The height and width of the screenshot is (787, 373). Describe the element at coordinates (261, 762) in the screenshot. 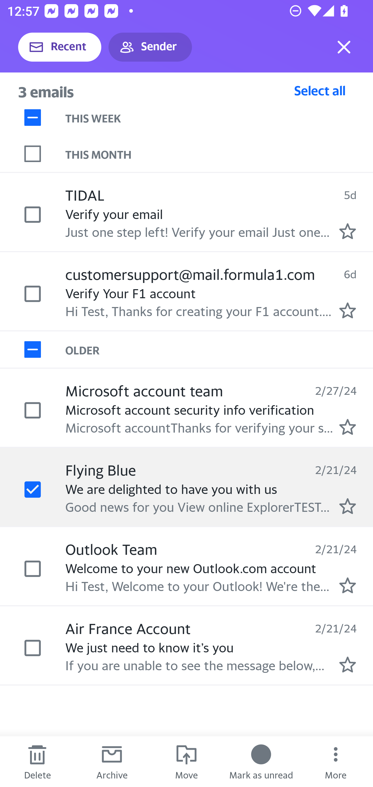

I see `Mark as unread` at that location.